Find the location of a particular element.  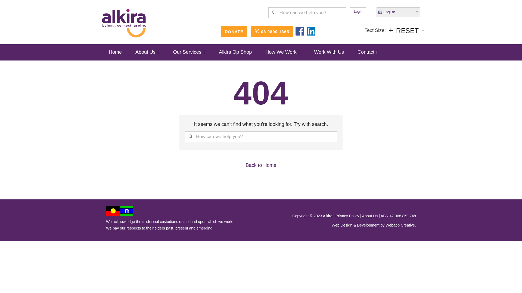

- is located at coordinates (423, 30).